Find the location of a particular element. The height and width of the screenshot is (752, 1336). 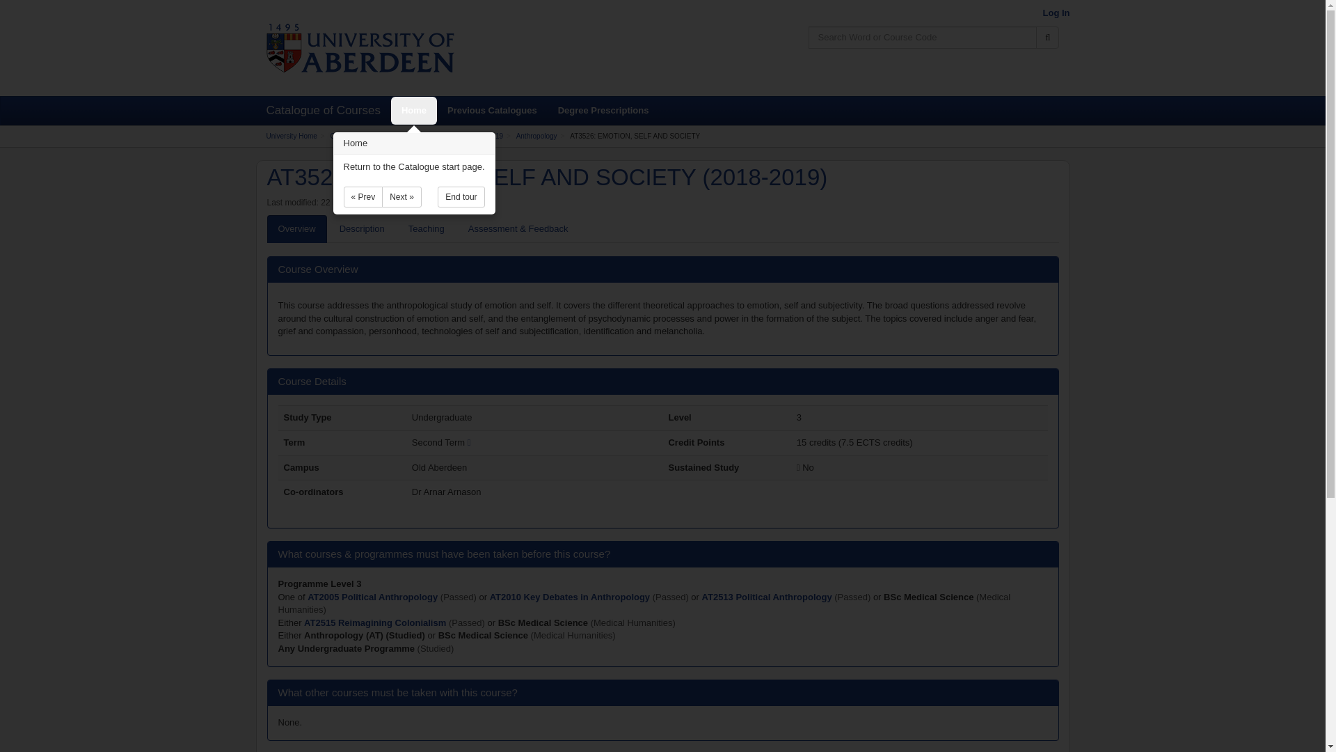

Description is located at coordinates (362, 228).